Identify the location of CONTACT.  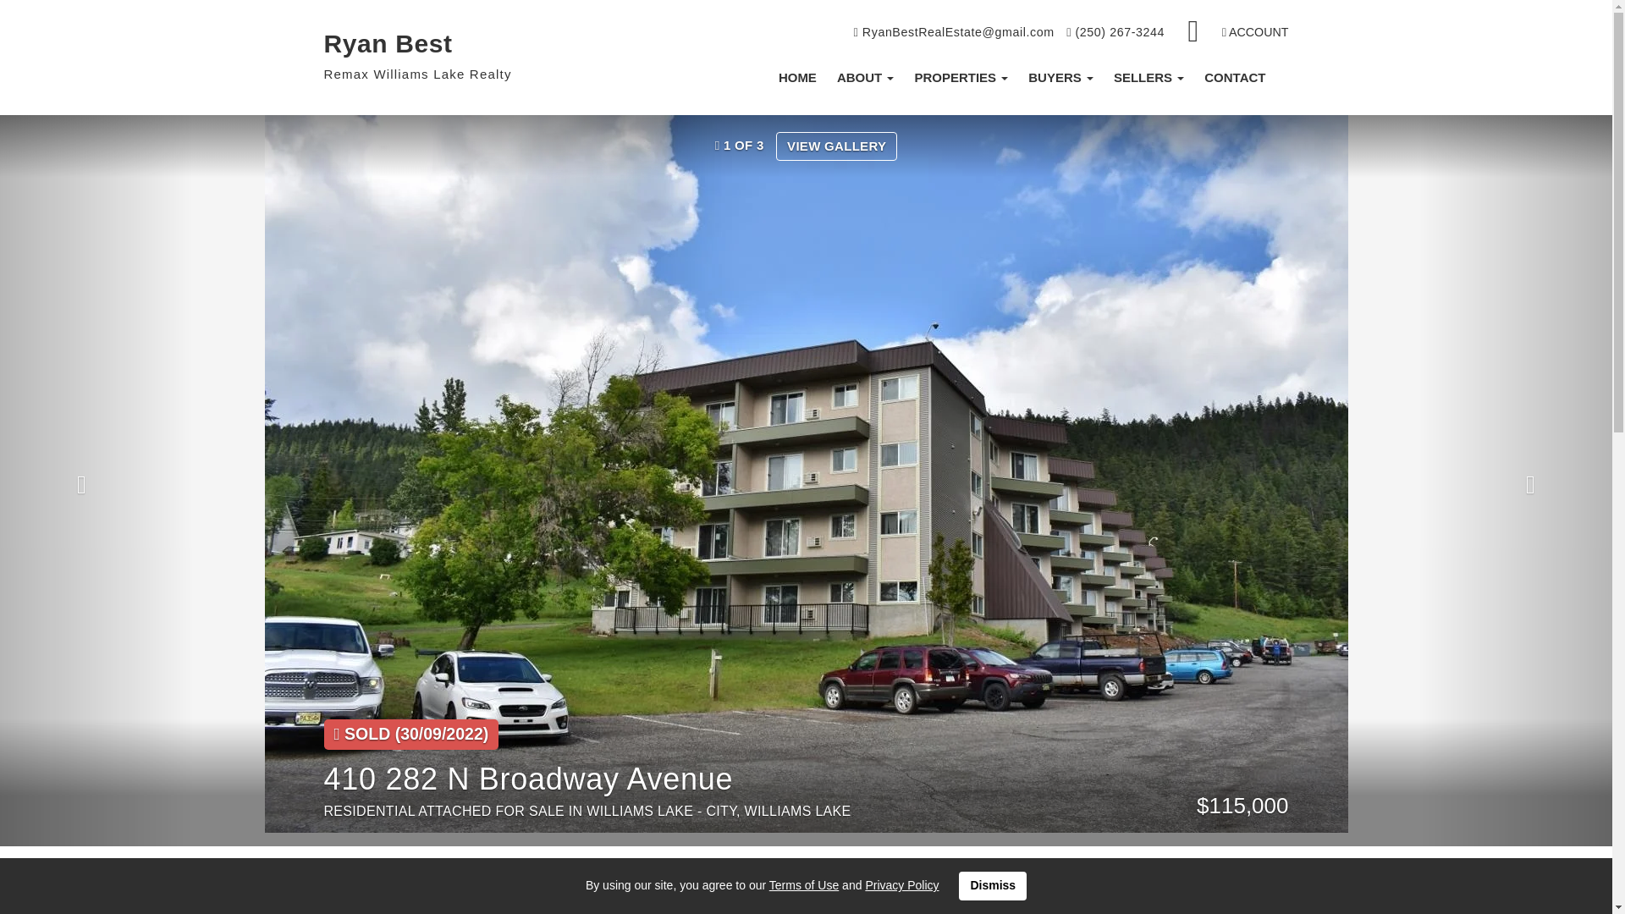
(1235, 78).